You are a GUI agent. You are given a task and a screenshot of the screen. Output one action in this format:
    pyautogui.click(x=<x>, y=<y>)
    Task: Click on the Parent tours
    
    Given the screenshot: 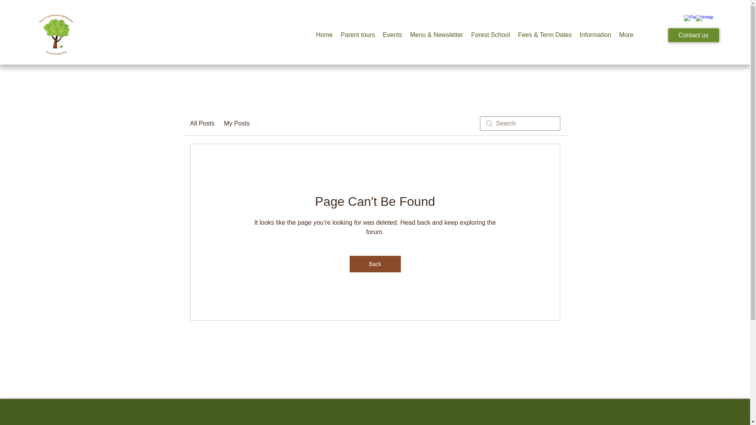 What is the action you would take?
    pyautogui.click(x=358, y=35)
    